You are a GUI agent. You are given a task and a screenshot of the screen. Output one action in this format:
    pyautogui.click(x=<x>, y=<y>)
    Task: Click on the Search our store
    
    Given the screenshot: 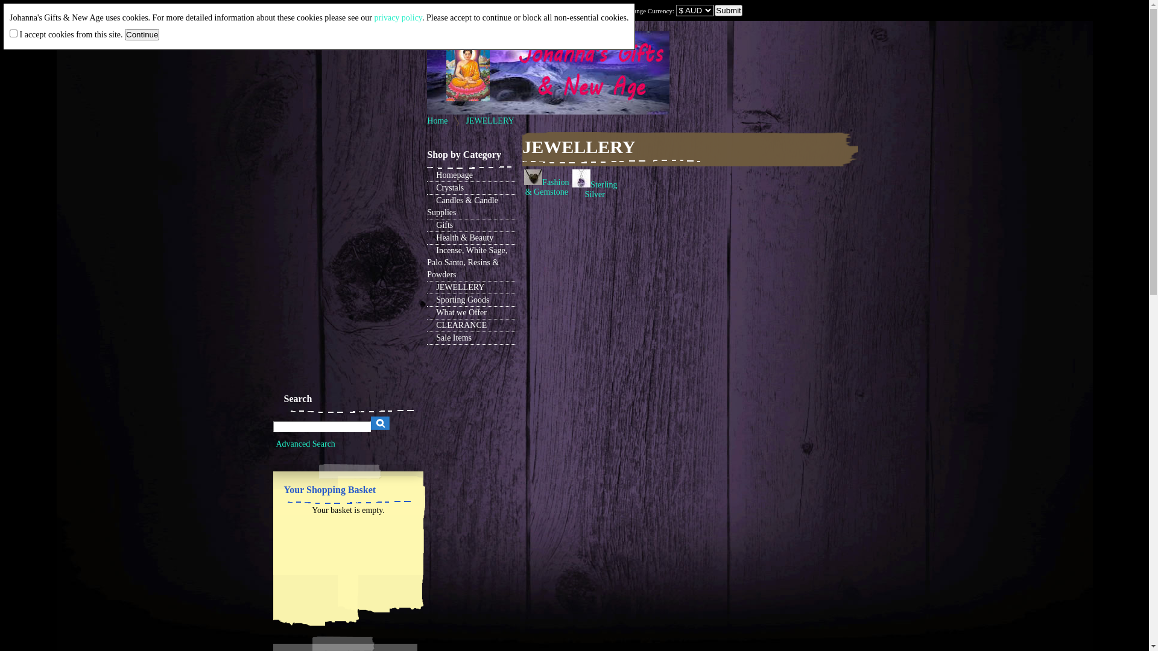 What is the action you would take?
    pyautogui.click(x=321, y=427)
    